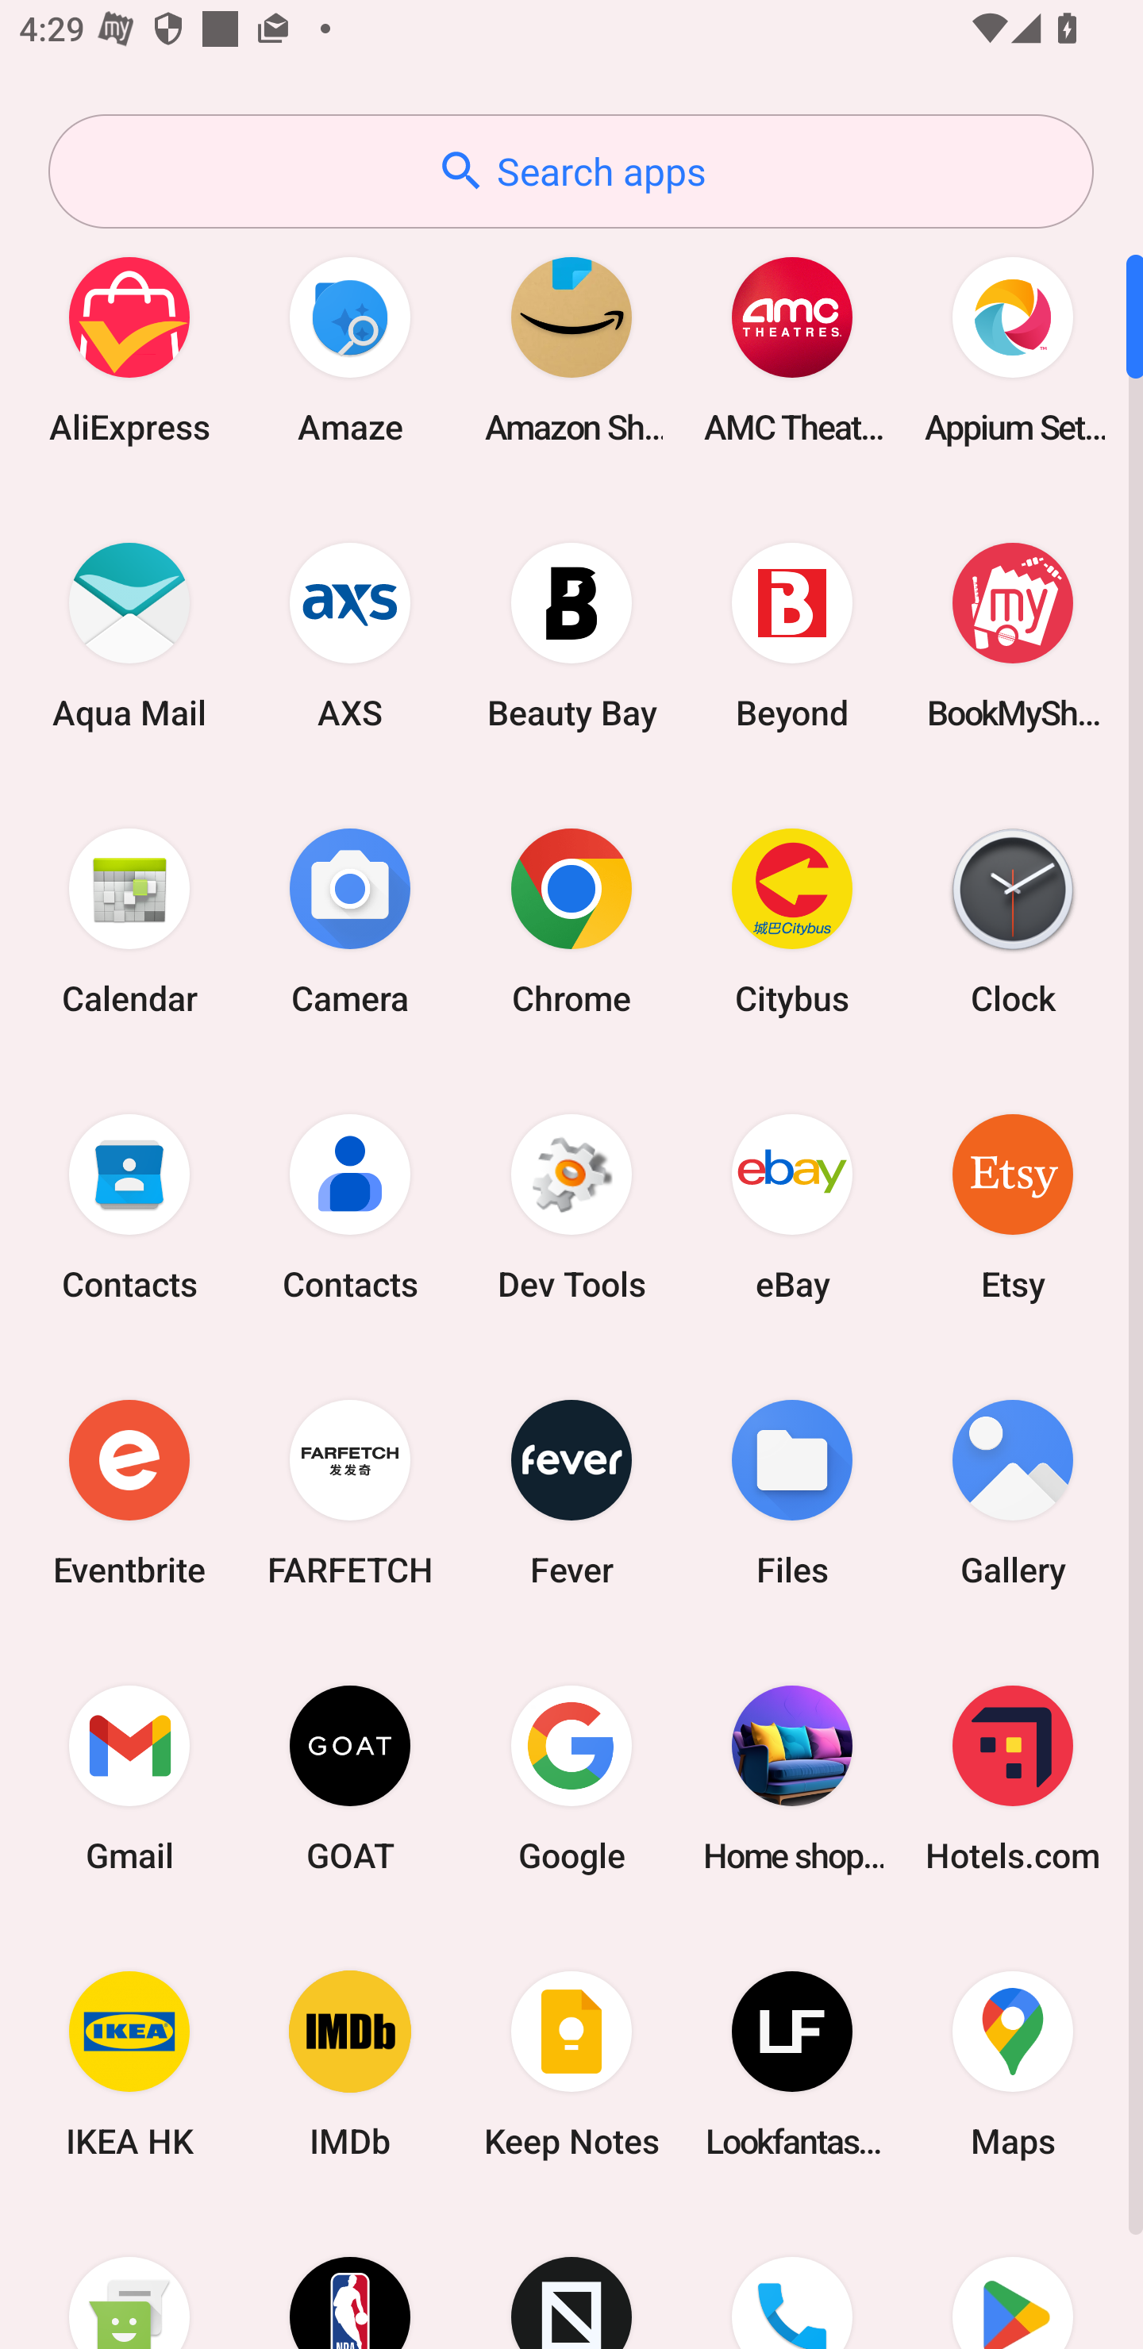 The width and height of the screenshot is (1143, 2349). Describe the element at coordinates (129, 349) in the screenshot. I see `AliExpress` at that location.